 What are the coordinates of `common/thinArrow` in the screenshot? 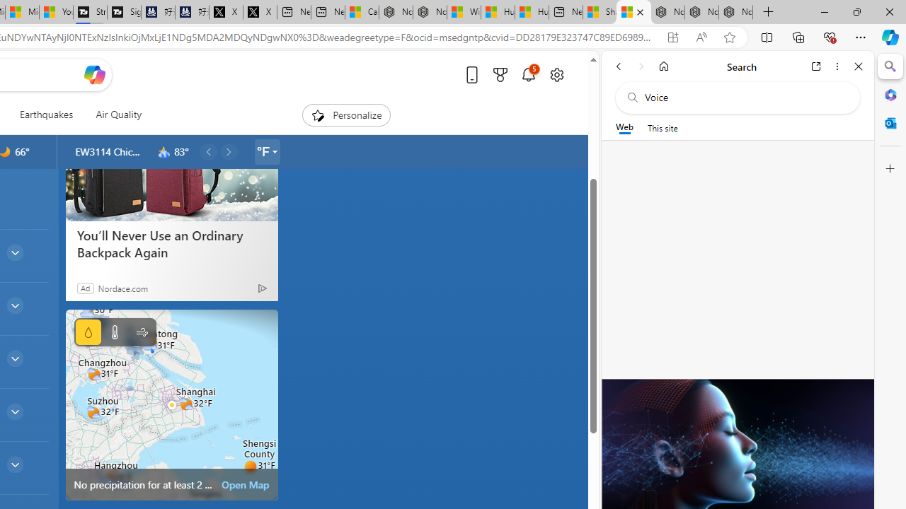 It's located at (14, 464).